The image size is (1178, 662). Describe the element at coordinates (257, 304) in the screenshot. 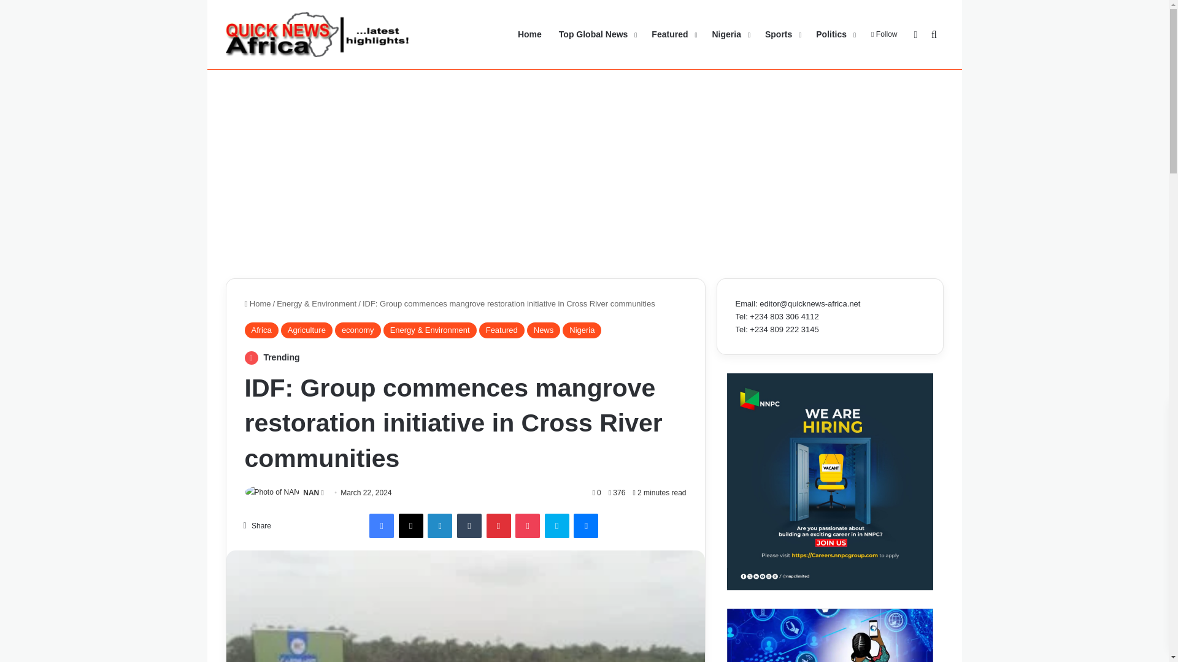

I see `Home` at that location.